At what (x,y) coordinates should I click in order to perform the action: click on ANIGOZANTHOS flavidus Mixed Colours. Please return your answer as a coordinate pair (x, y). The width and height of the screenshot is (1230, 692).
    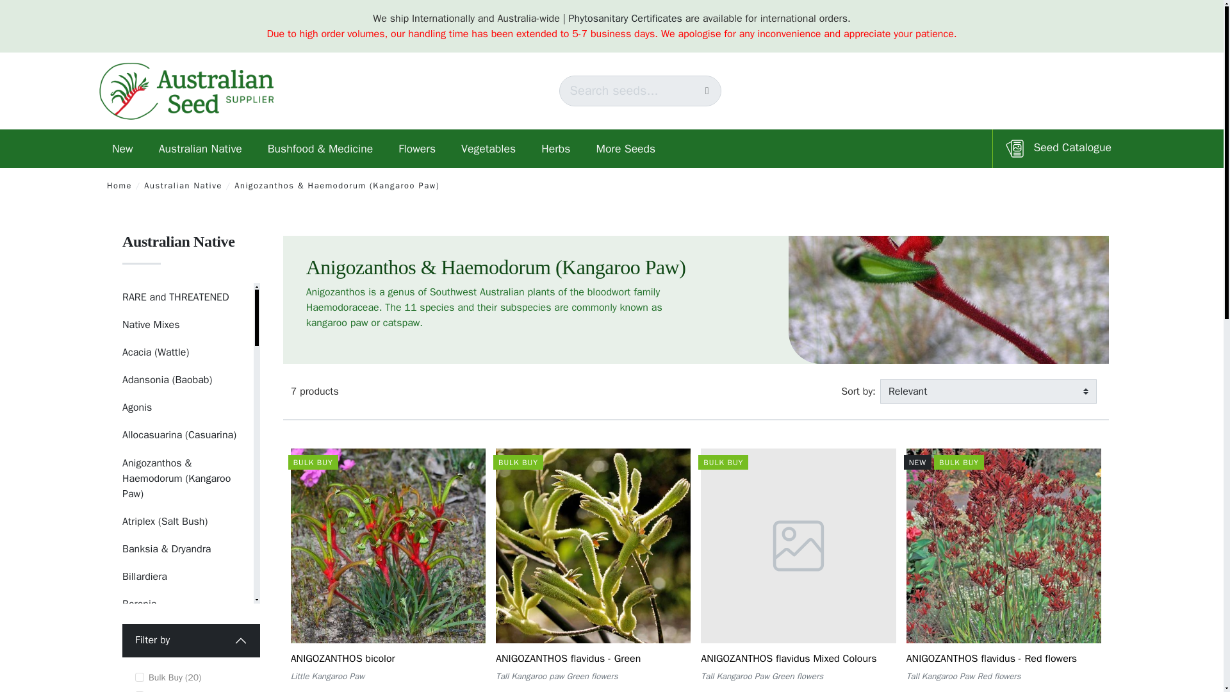
    Looking at the image, I should click on (788, 659).